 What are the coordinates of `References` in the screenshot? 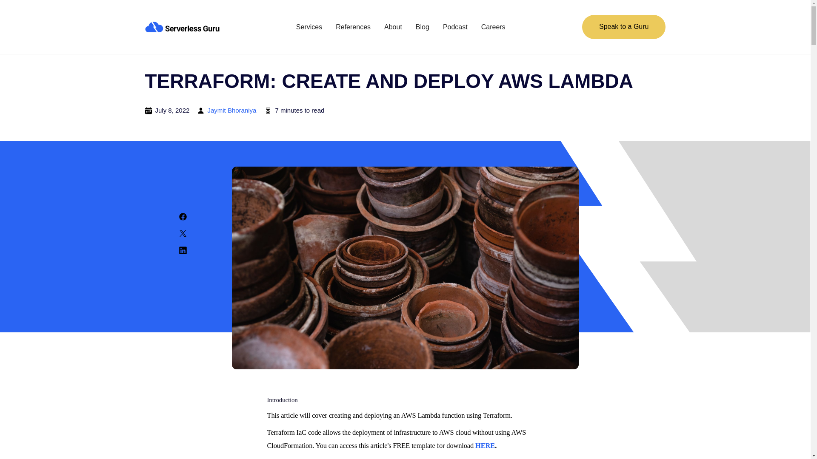 It's located at (353, 27).